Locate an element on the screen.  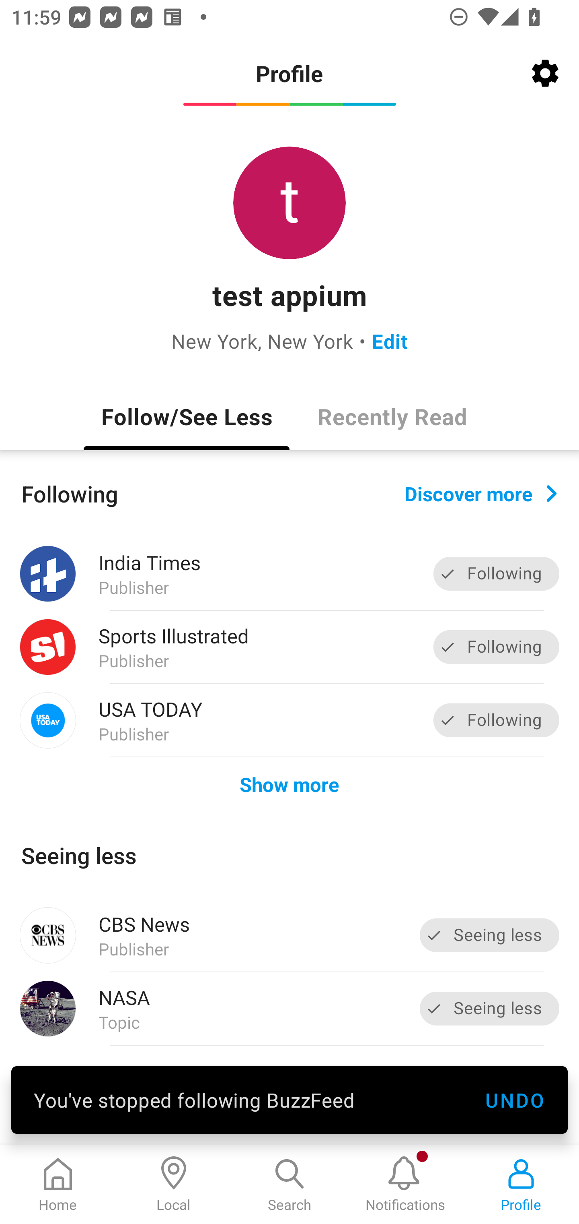
Local is located at coordinates (174, 1185).